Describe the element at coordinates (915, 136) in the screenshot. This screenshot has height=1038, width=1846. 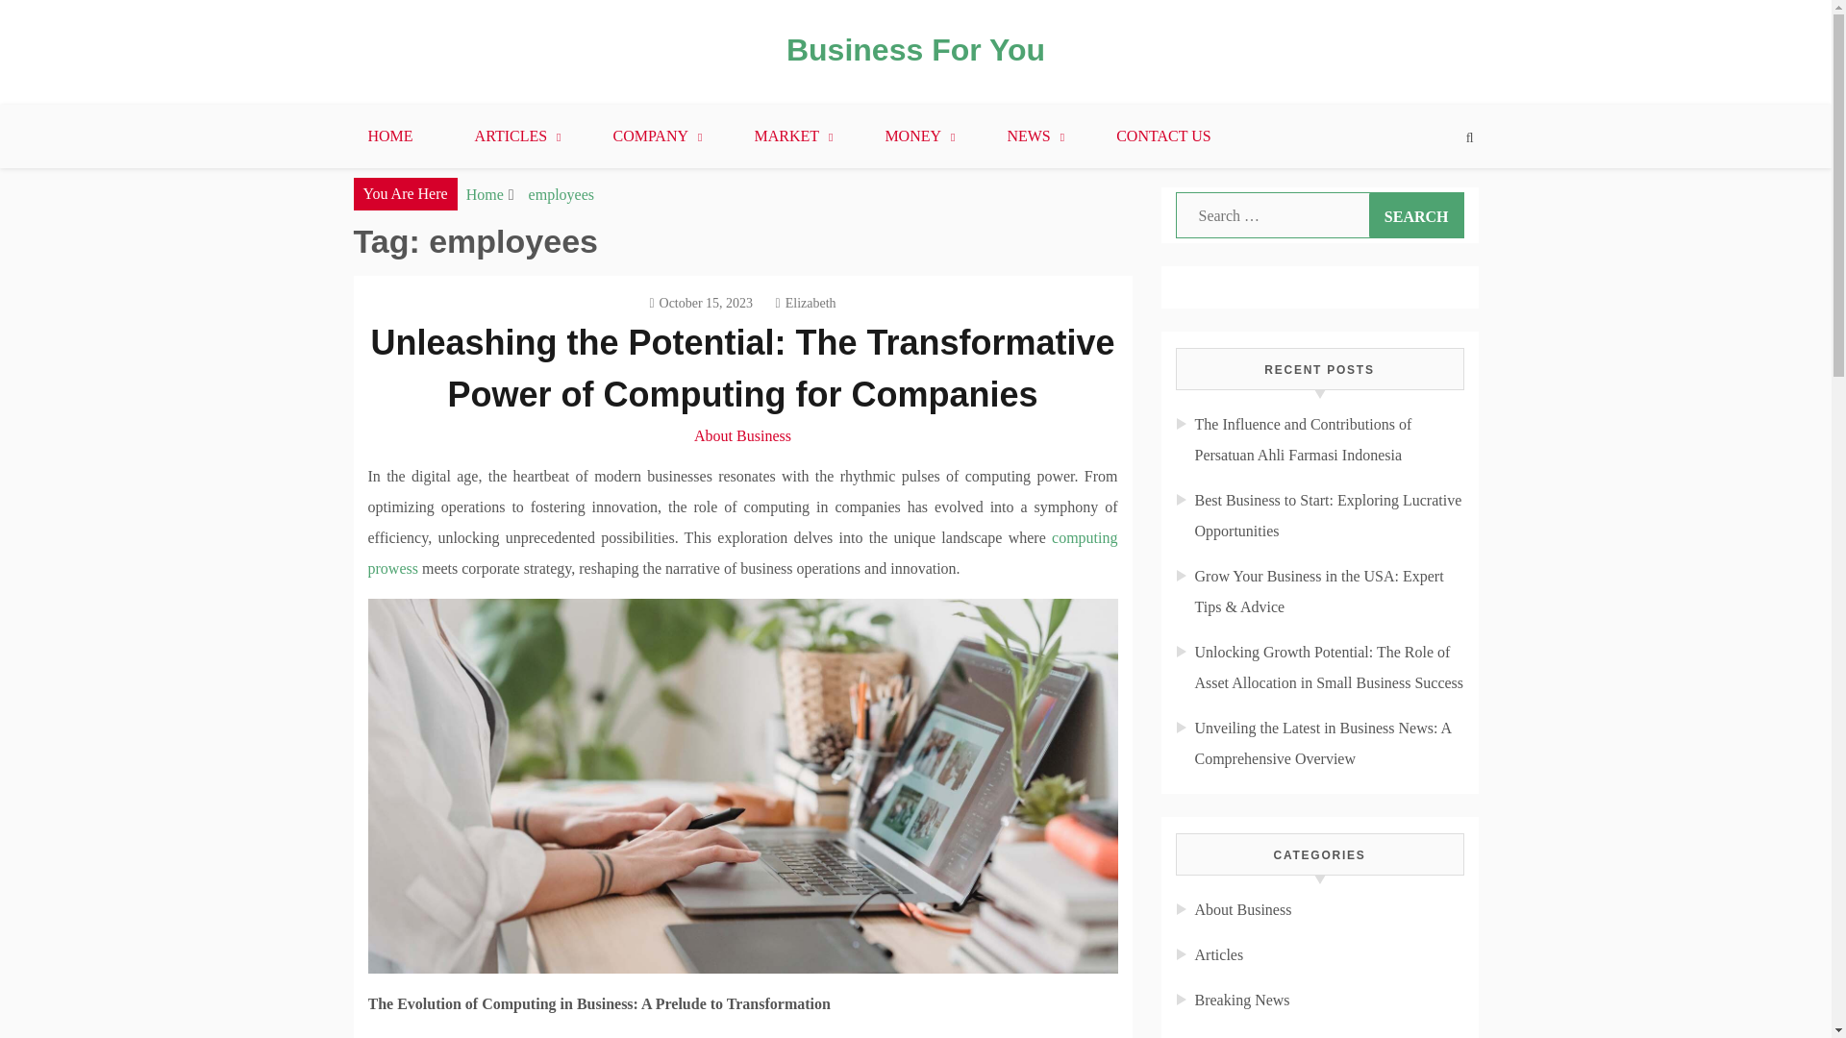
I see `MONEY` at that location.